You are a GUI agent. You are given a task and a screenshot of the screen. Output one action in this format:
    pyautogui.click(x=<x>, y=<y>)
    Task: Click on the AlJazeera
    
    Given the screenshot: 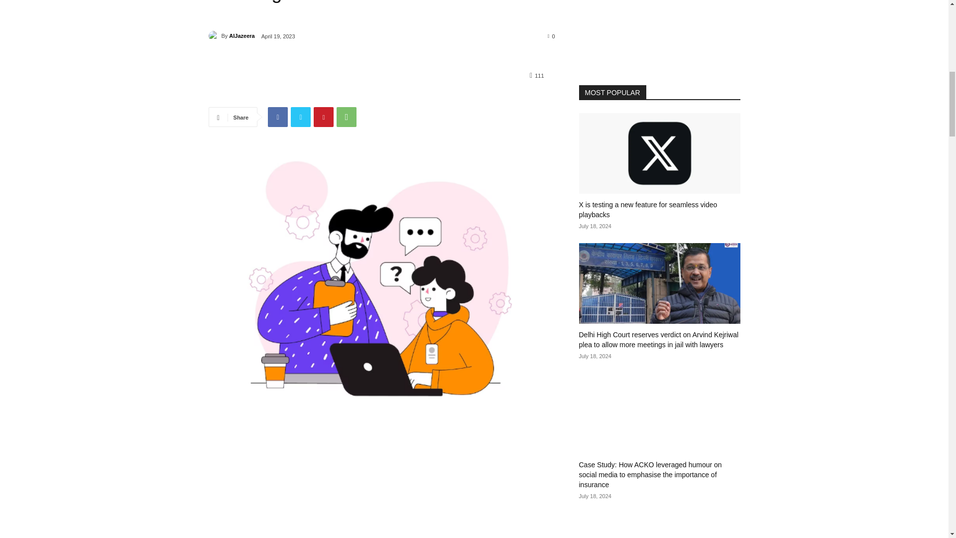 What is the action you would take?
    pyautogui.click(x=241, y=36)
    